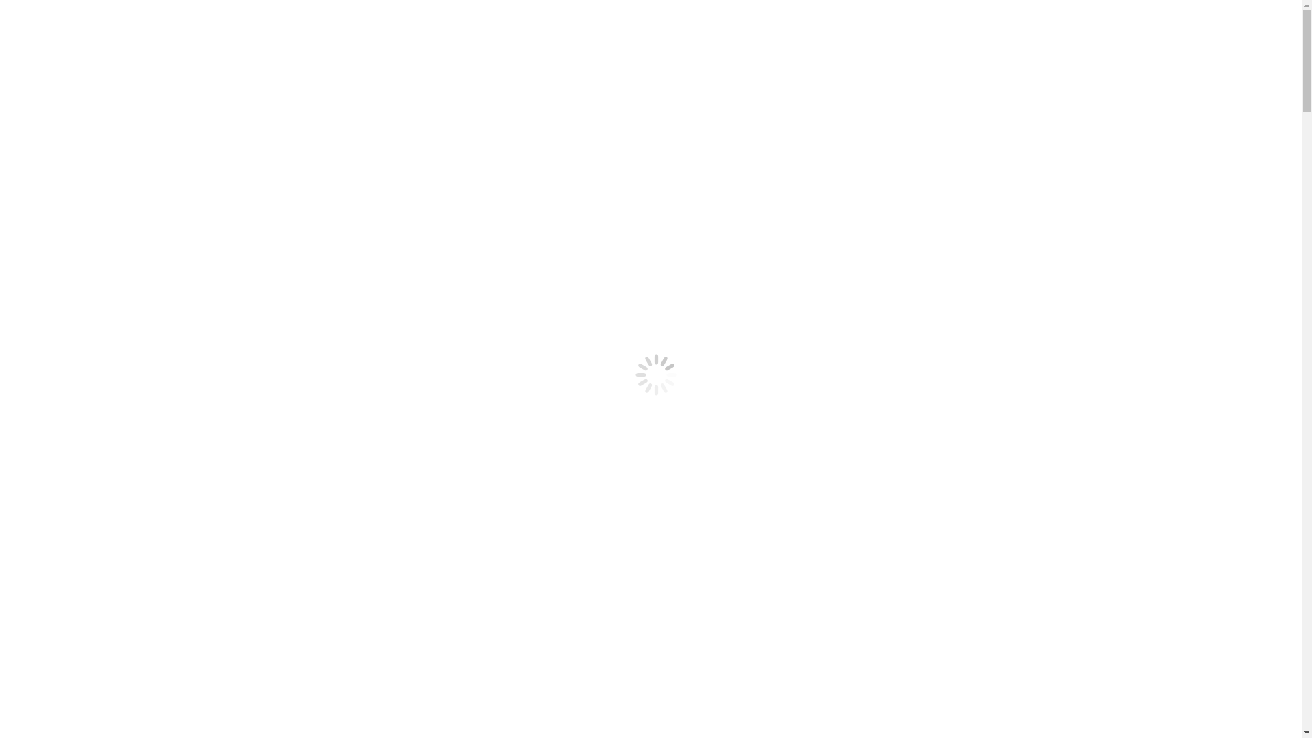 Image resolution: width=1312 pixels, height=738 pixels. Describe the element at coordinates (111, 372) in the screenshot. I see `Linkedin` at that location.